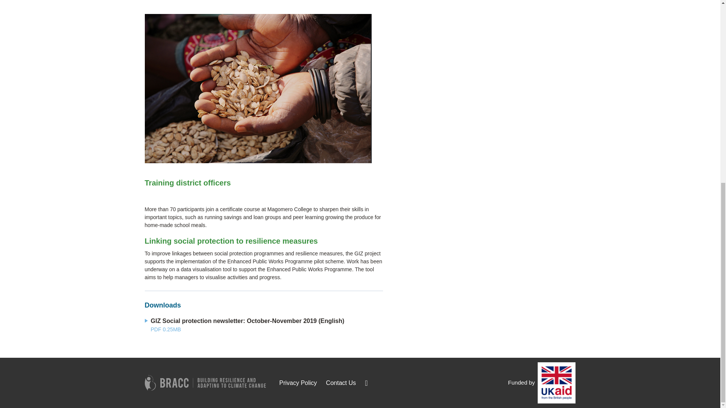  What do you see at coordinates (298, 383) in the screenshot?
I see `Privacy Policy` at bounding box center [298, 383].